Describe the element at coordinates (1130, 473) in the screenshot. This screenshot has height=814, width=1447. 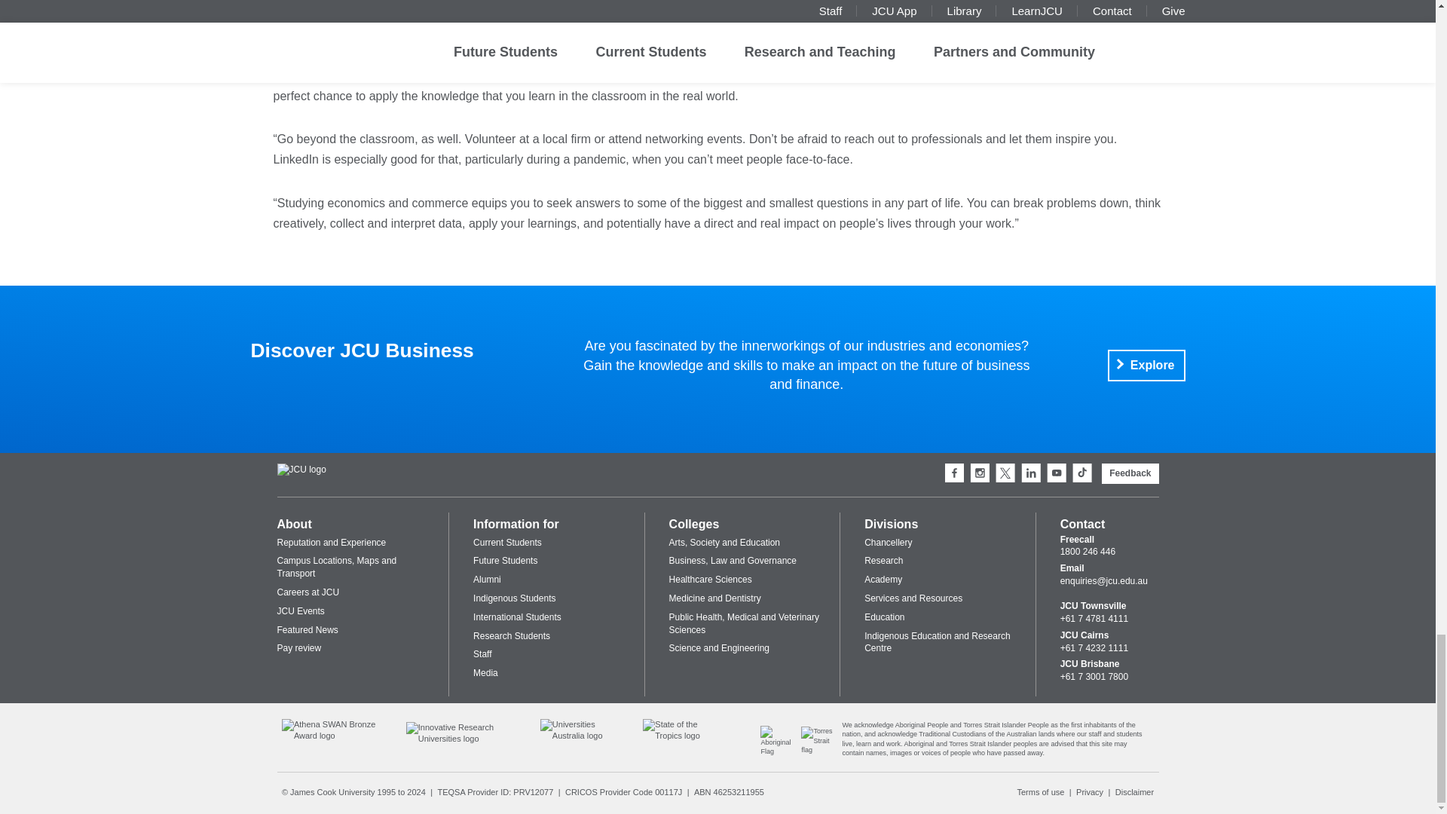
I see `JCU feedback` at that location.